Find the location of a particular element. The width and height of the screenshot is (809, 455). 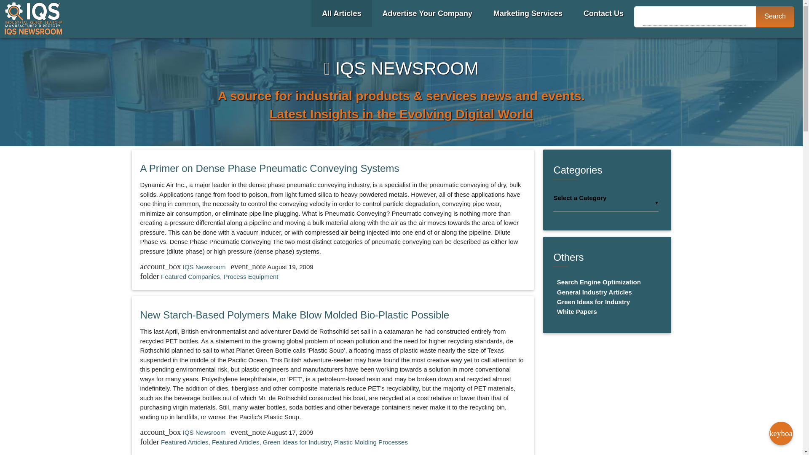

Featured Articles is located at coordinates (236, 442).